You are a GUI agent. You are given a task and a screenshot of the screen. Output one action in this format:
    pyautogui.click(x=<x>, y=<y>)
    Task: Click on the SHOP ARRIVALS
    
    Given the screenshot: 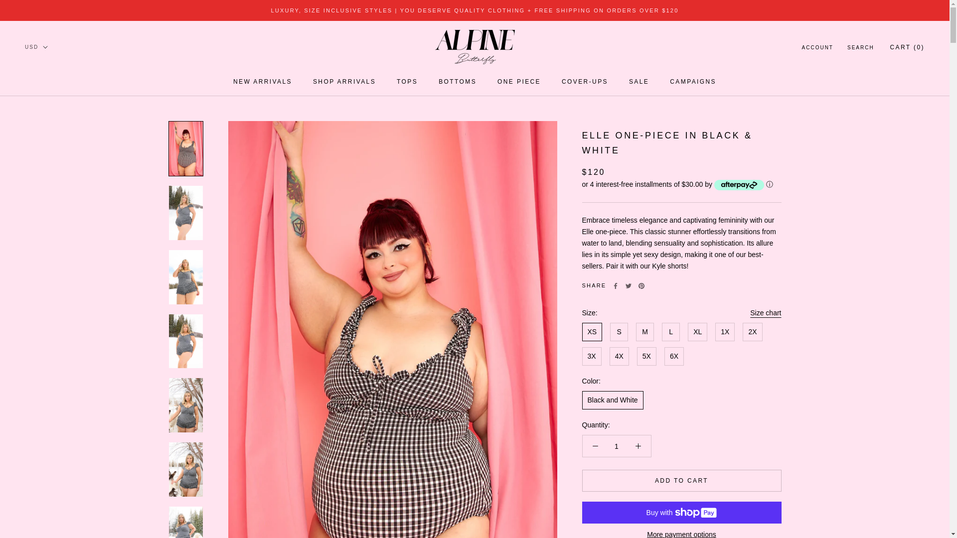 What is the action you would take?
    pyautogui.click(x=344, y=81)
    